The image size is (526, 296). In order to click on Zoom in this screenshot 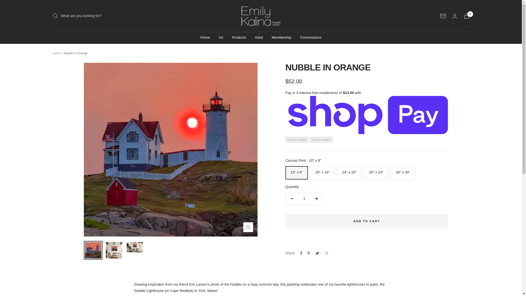, I will do `click(248, 227)`.